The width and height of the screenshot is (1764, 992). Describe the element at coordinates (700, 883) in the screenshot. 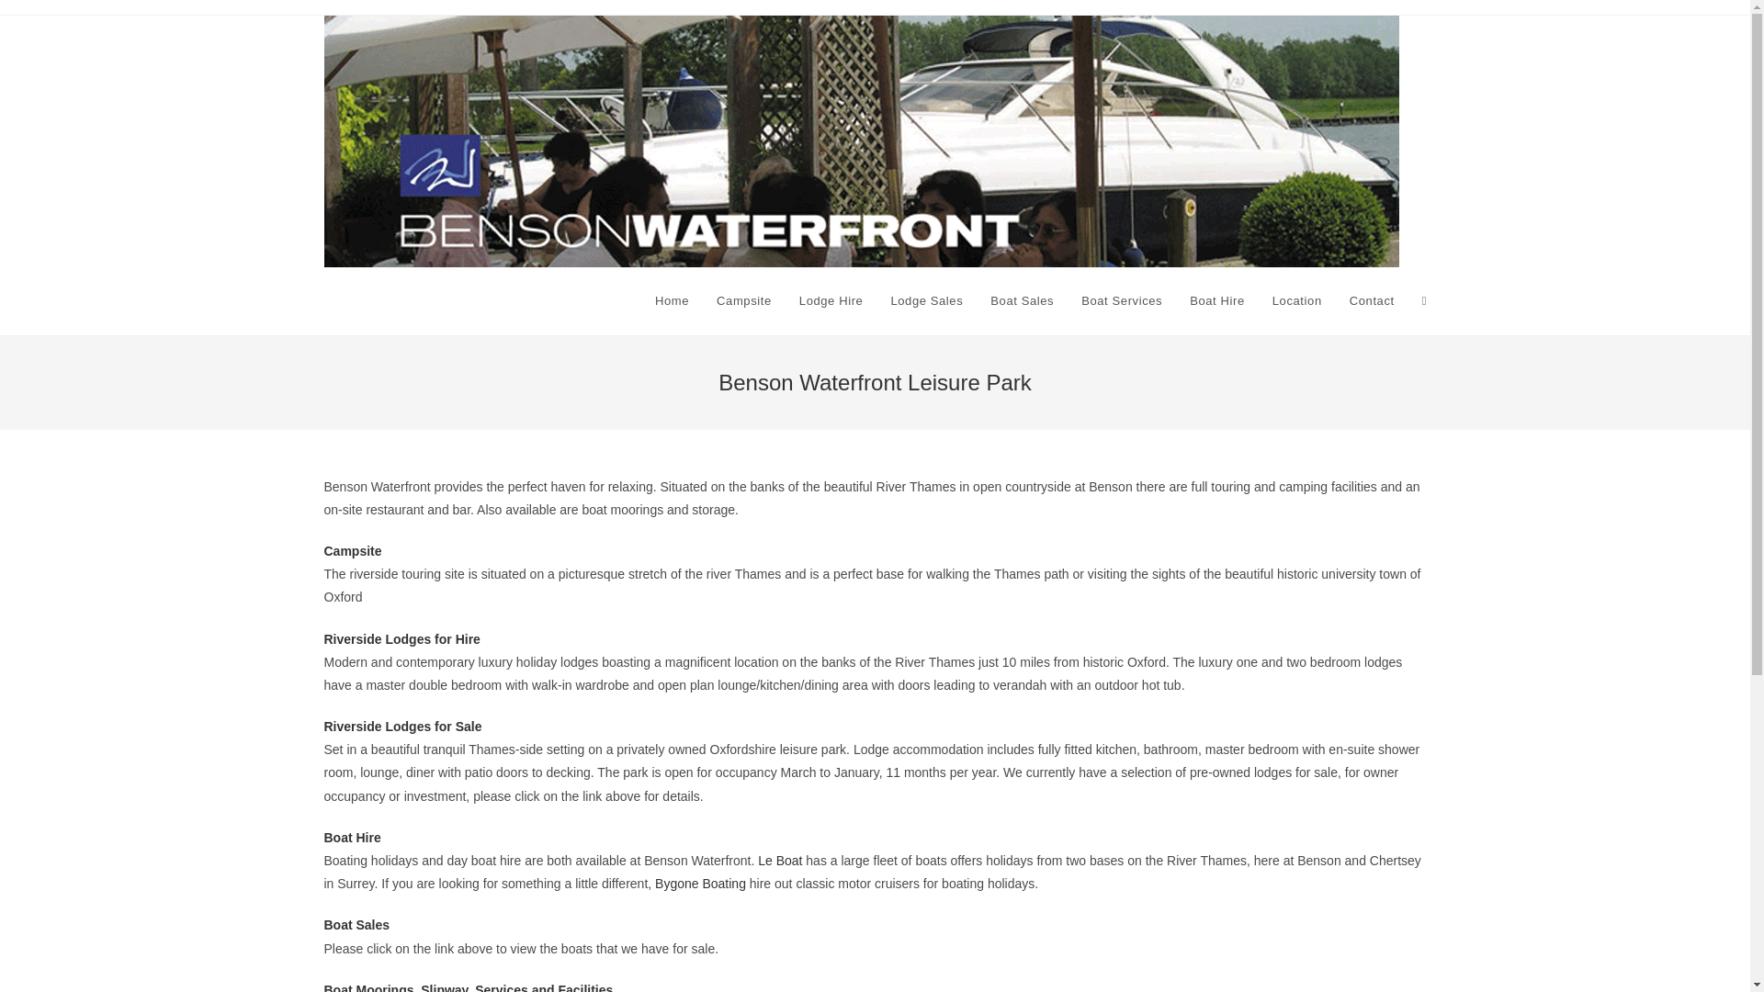

I see `Bygone Boating` at that location.